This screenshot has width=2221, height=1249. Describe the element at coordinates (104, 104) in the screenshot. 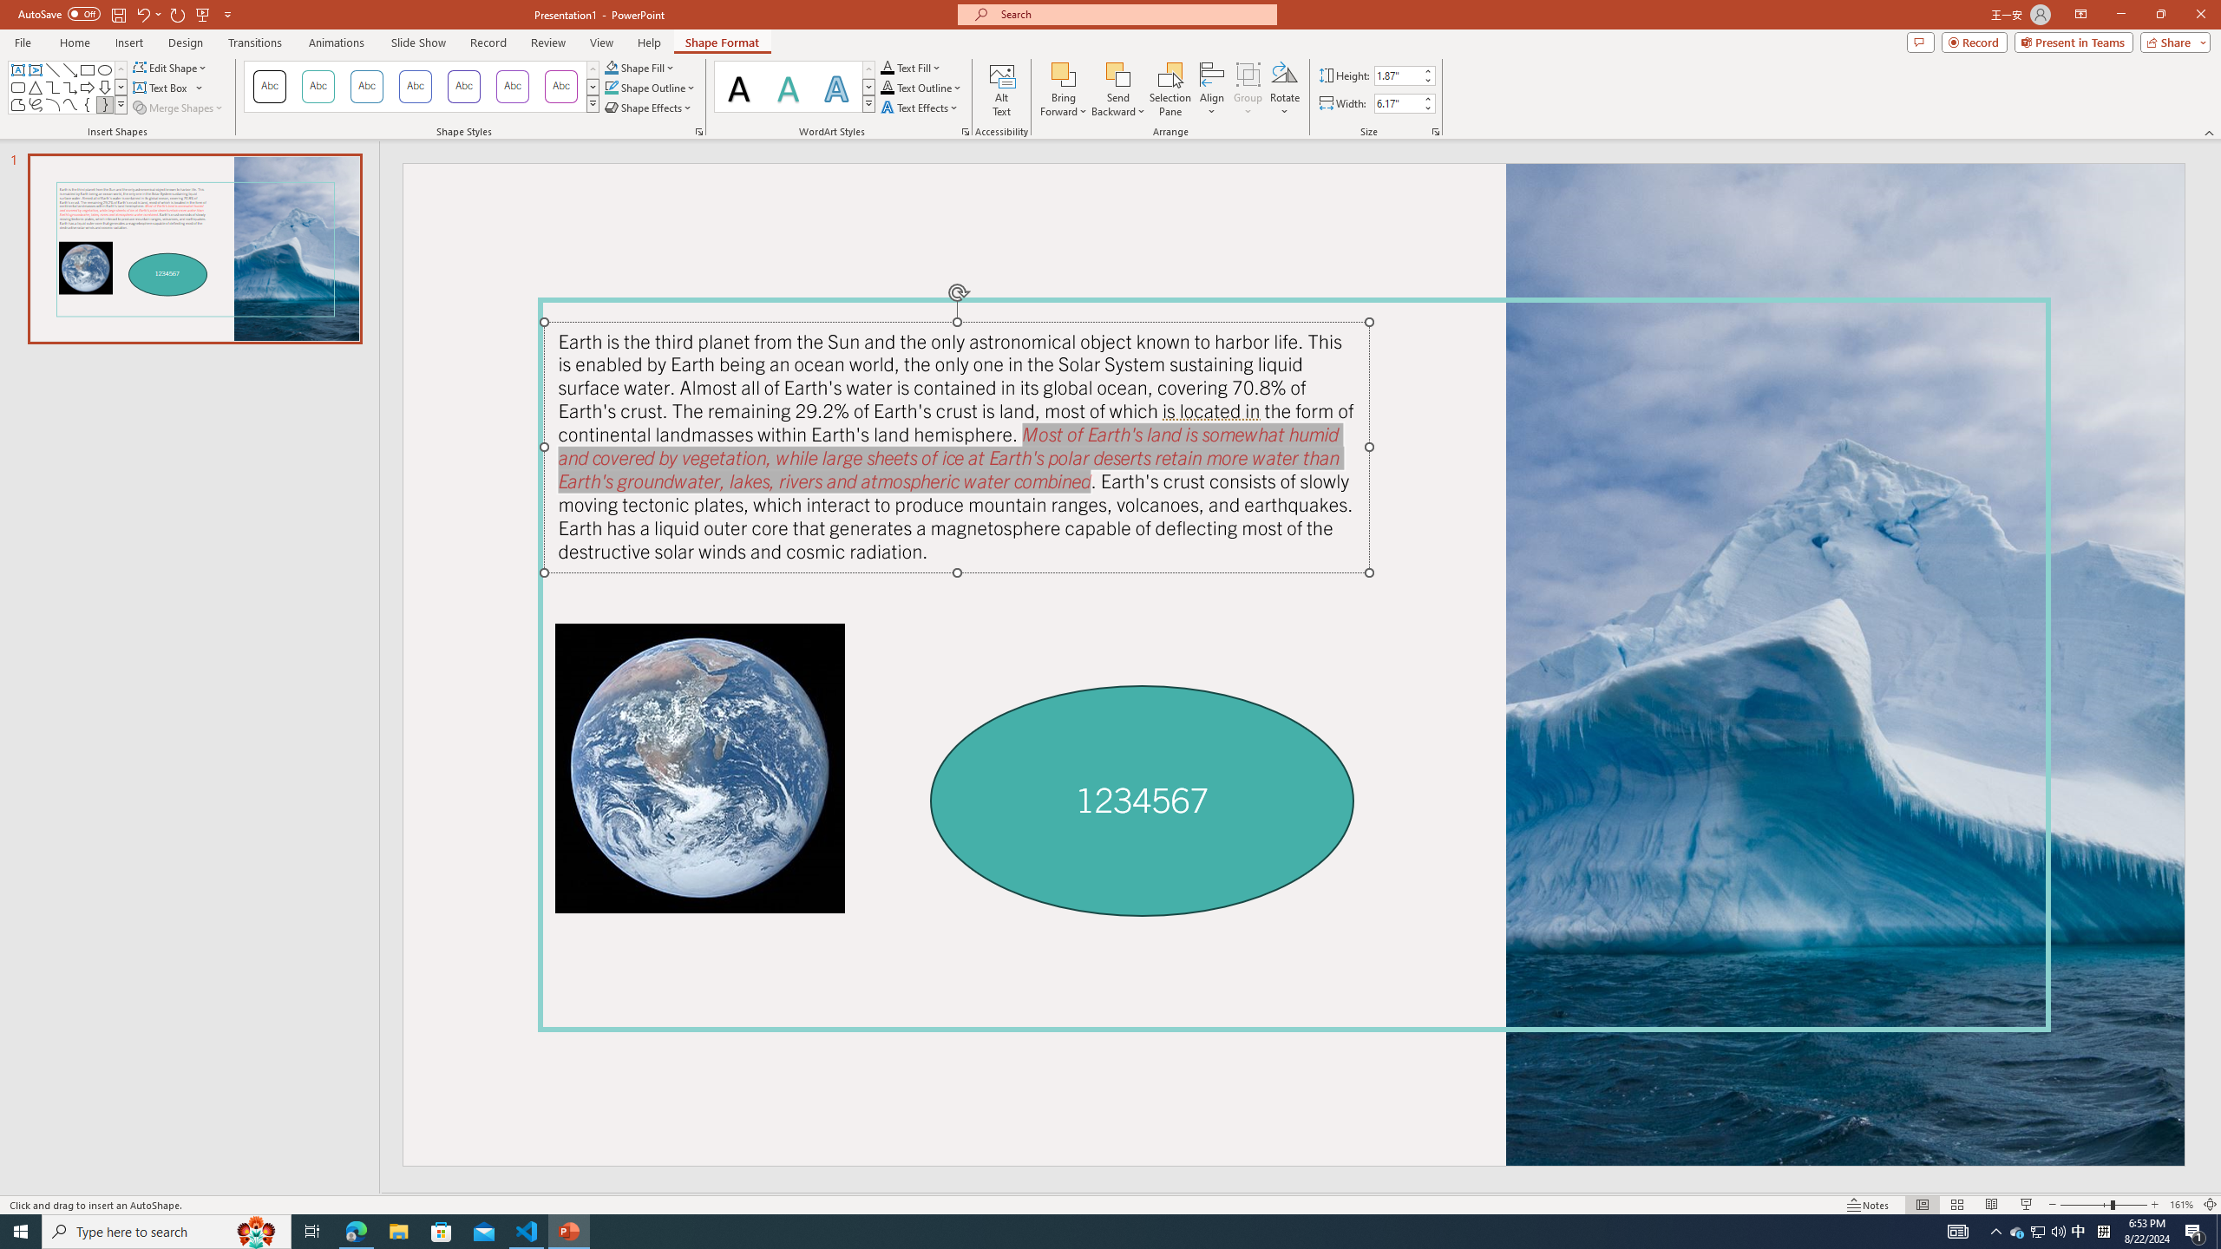

I see `Right Brace` at that location.